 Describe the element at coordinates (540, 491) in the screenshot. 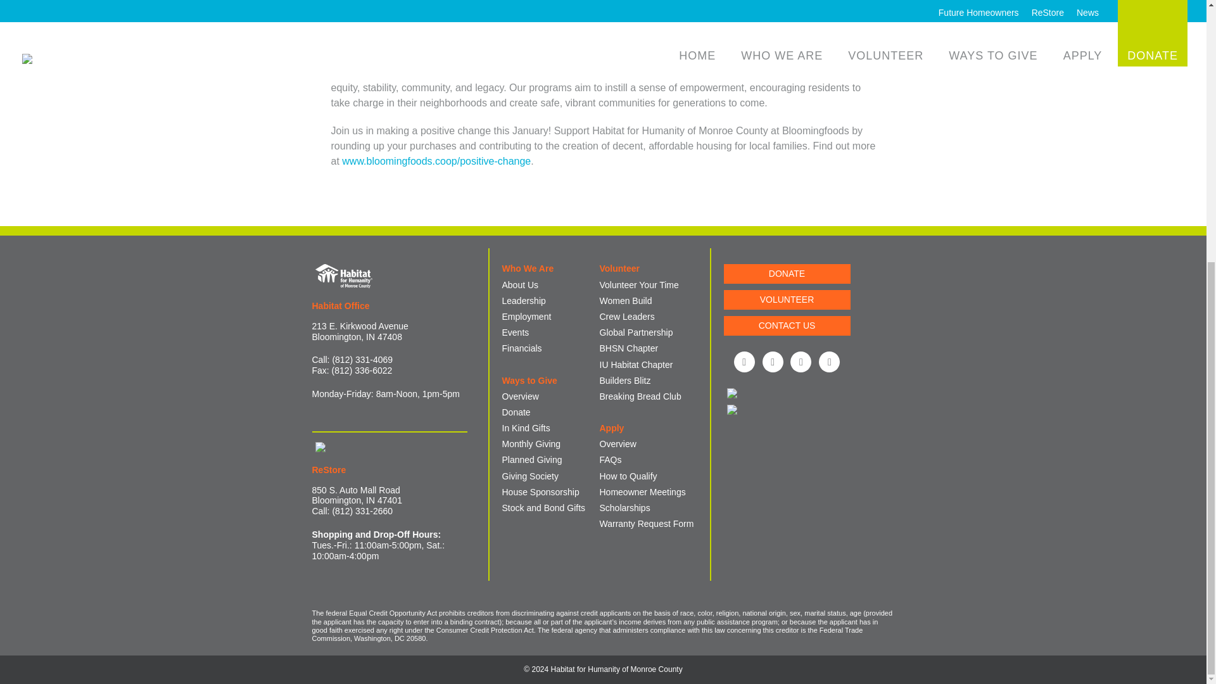

I see `House Sponsorship` at that location.